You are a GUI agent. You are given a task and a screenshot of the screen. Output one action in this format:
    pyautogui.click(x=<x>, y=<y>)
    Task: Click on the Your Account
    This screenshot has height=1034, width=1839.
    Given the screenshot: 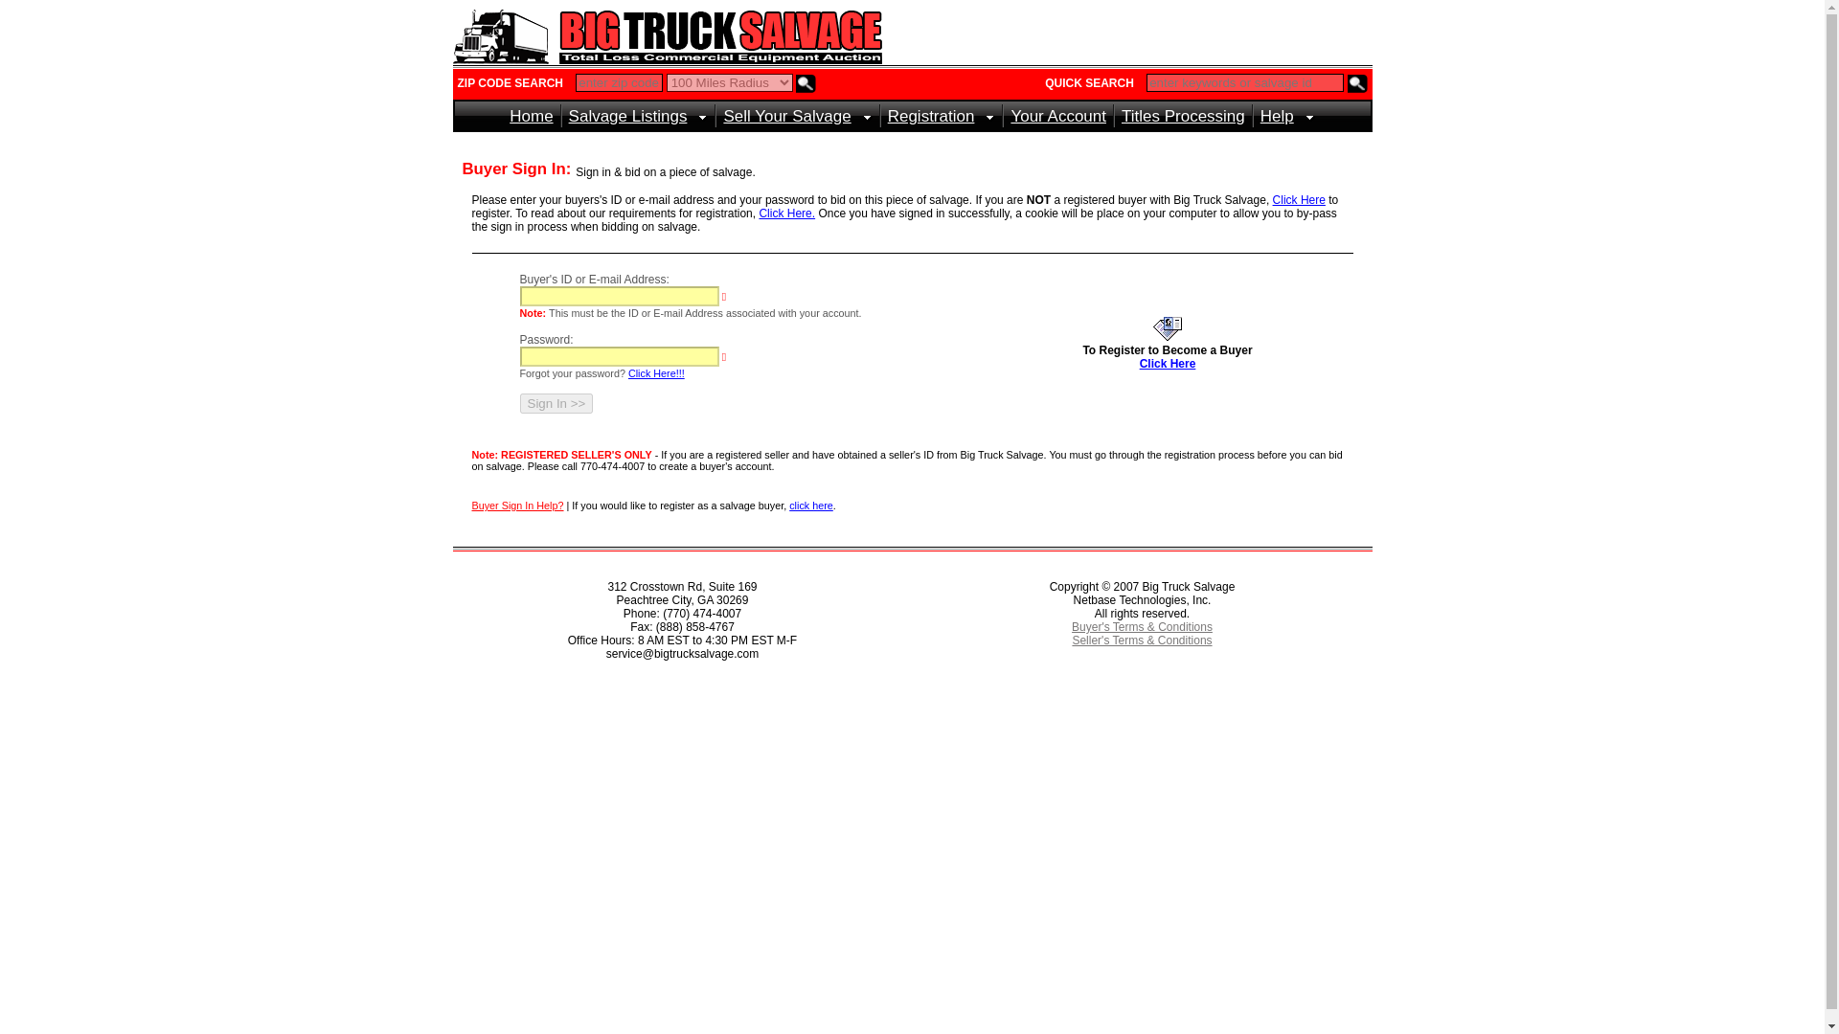 What is the action you would take?
    pyautogui.click(x=1057, y=116)
    